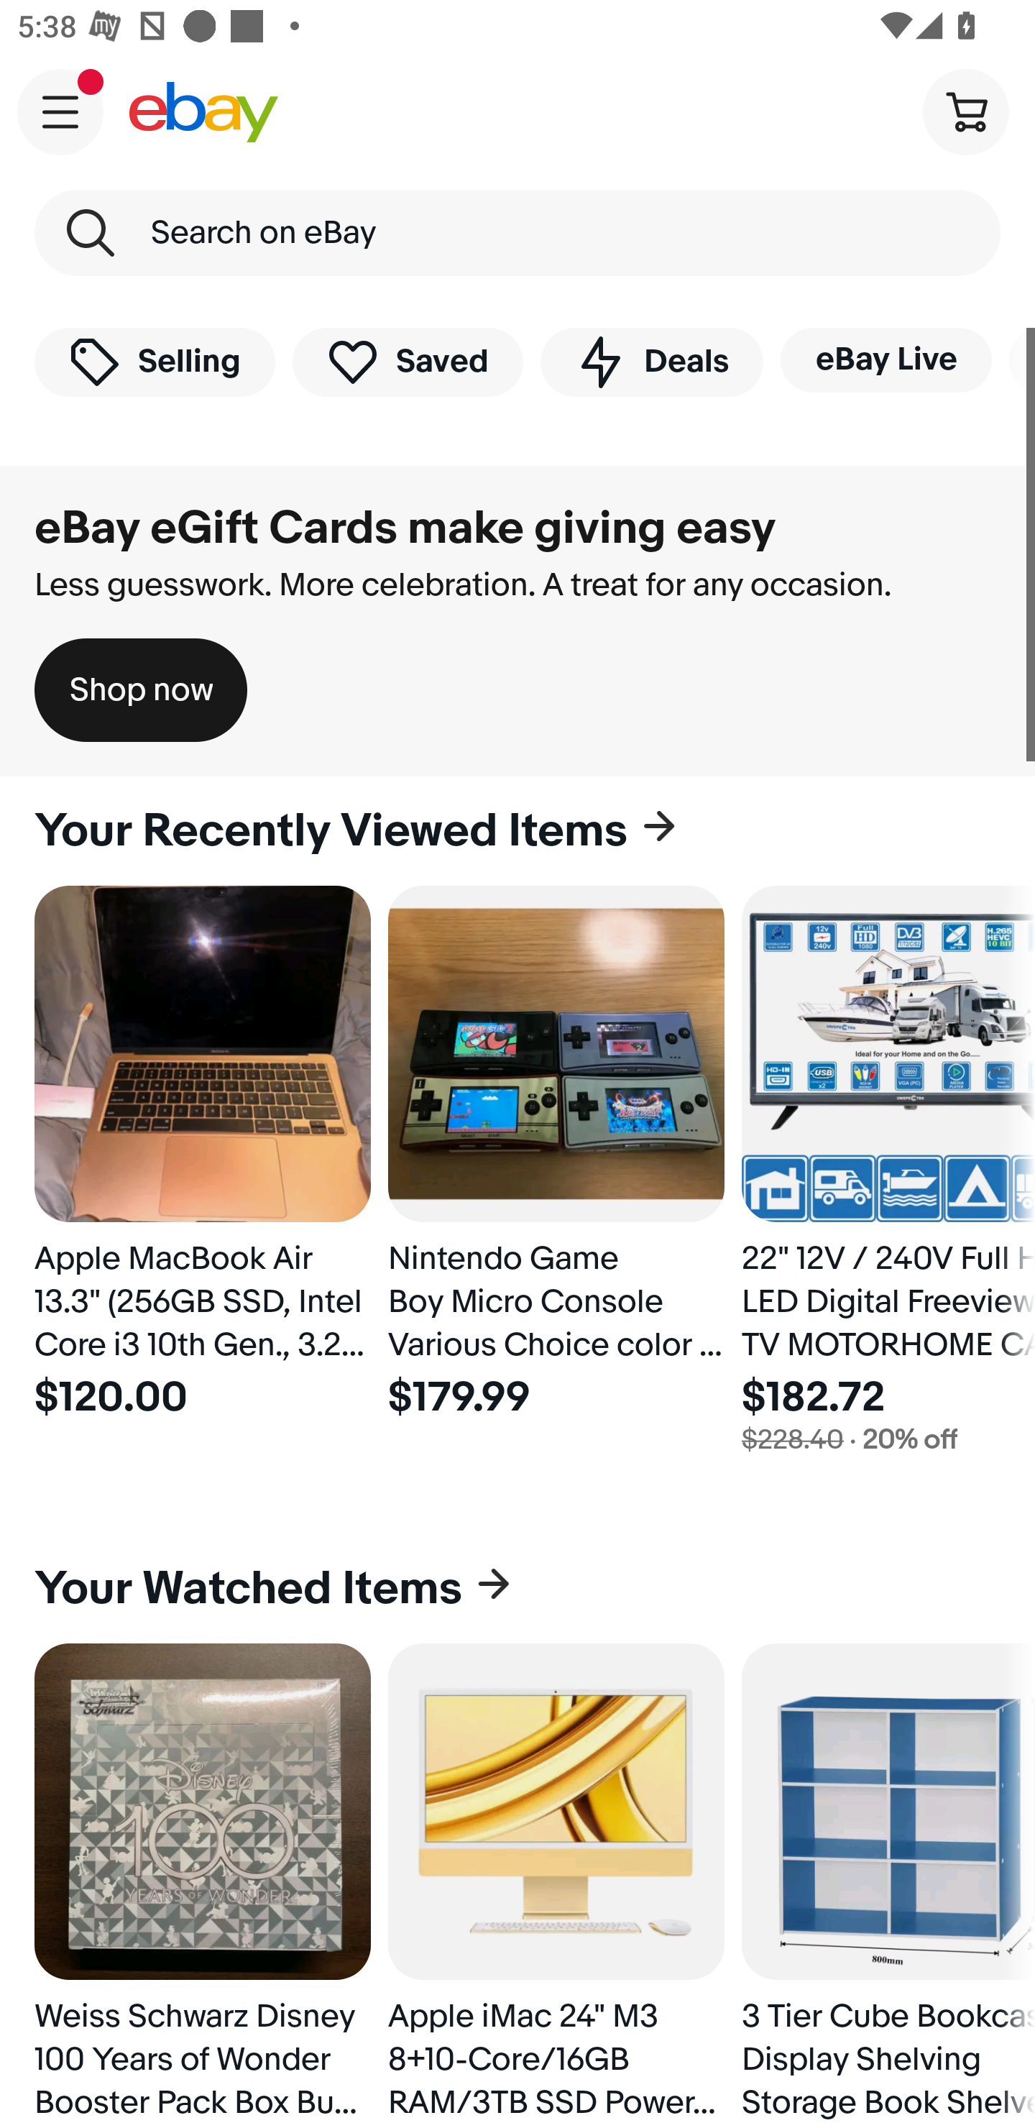 The width and height of the screenshot is (1035, 2128). What do you see at coordinates (60, 111) in the screenshot?
I see `Main navigation, notification is pending, open` at bounding box center [60, 111].